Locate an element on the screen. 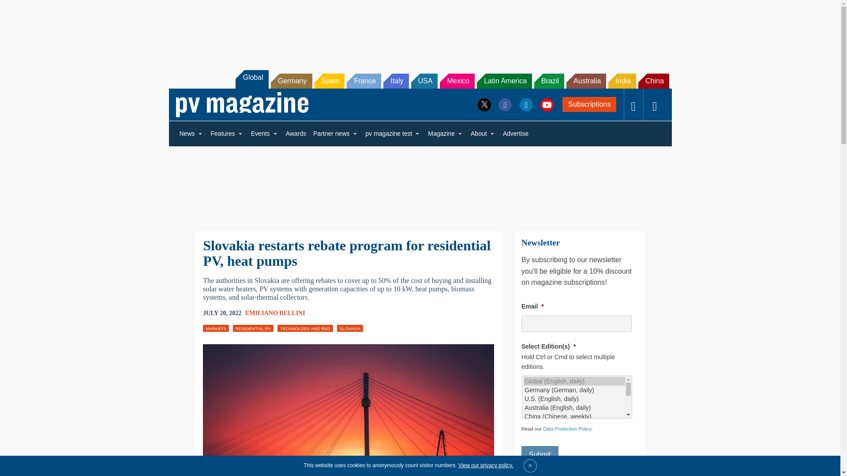 This screenshot has width=847, height=476. 3rd party ad content is located at coordinates (698, 205).